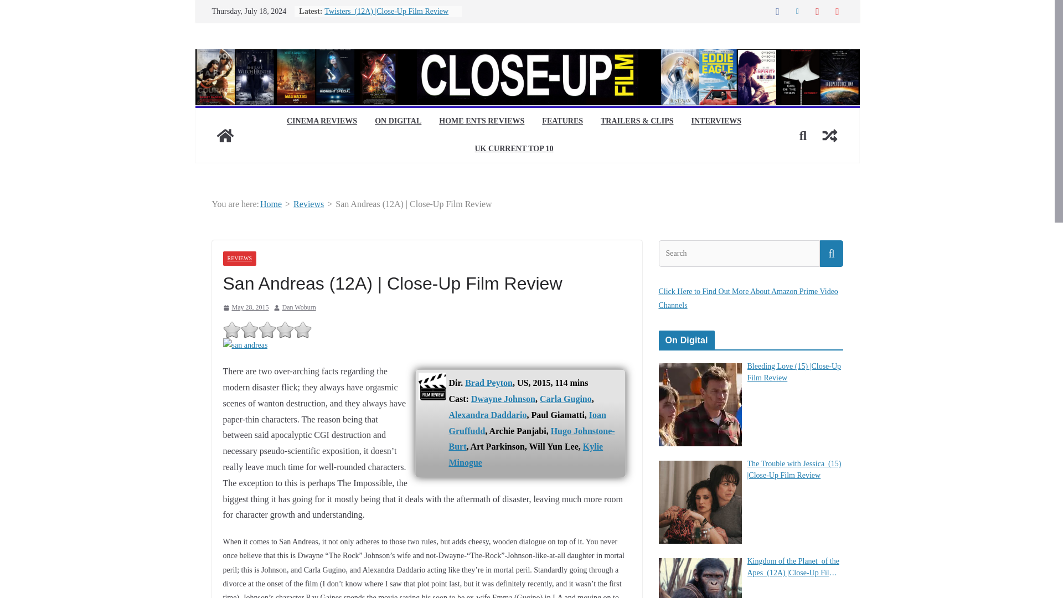 The width and height of the screenshot is (1063, 598). Describe the element at coordinates (487, 415) in the screenshot. I see `Alexandra Daddario` at that location.